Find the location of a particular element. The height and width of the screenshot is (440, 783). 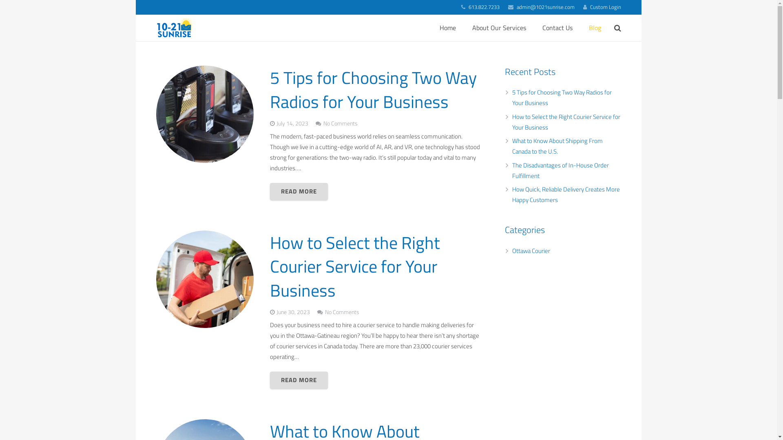

READ MORE is located at coordinates (299, 380).